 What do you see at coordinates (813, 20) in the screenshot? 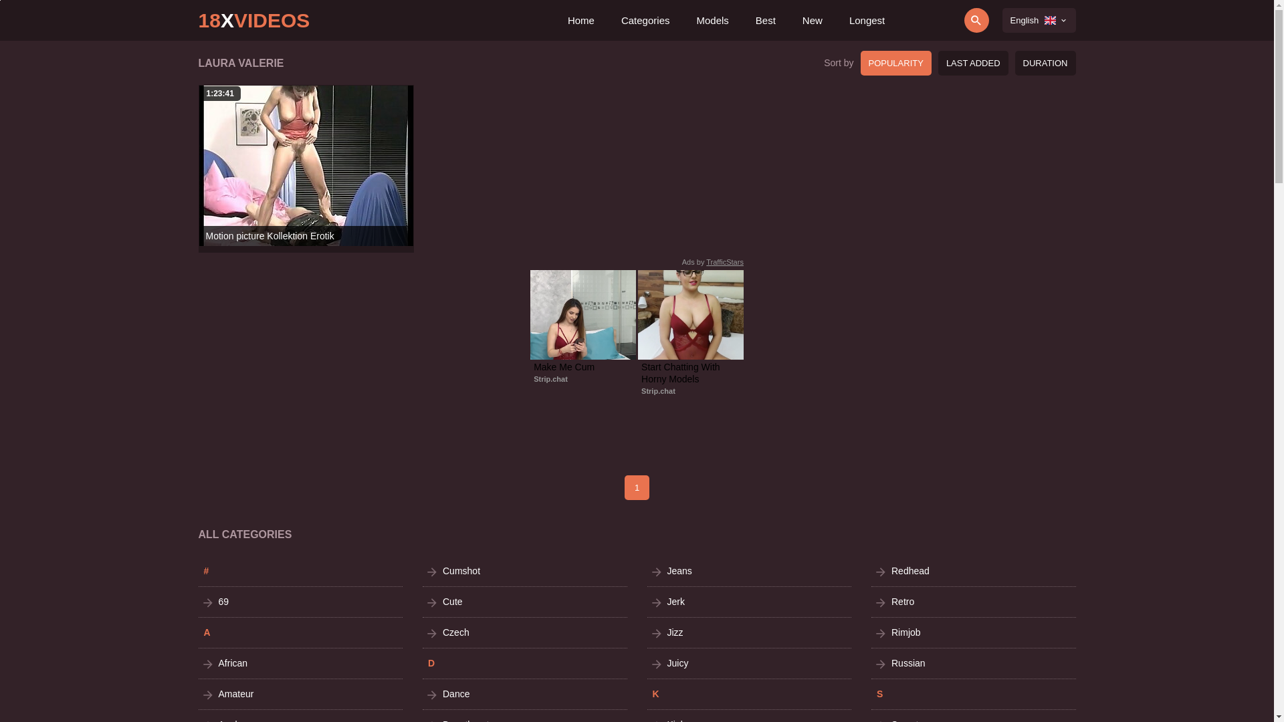
I see `New` at bounding box center [813, 20].